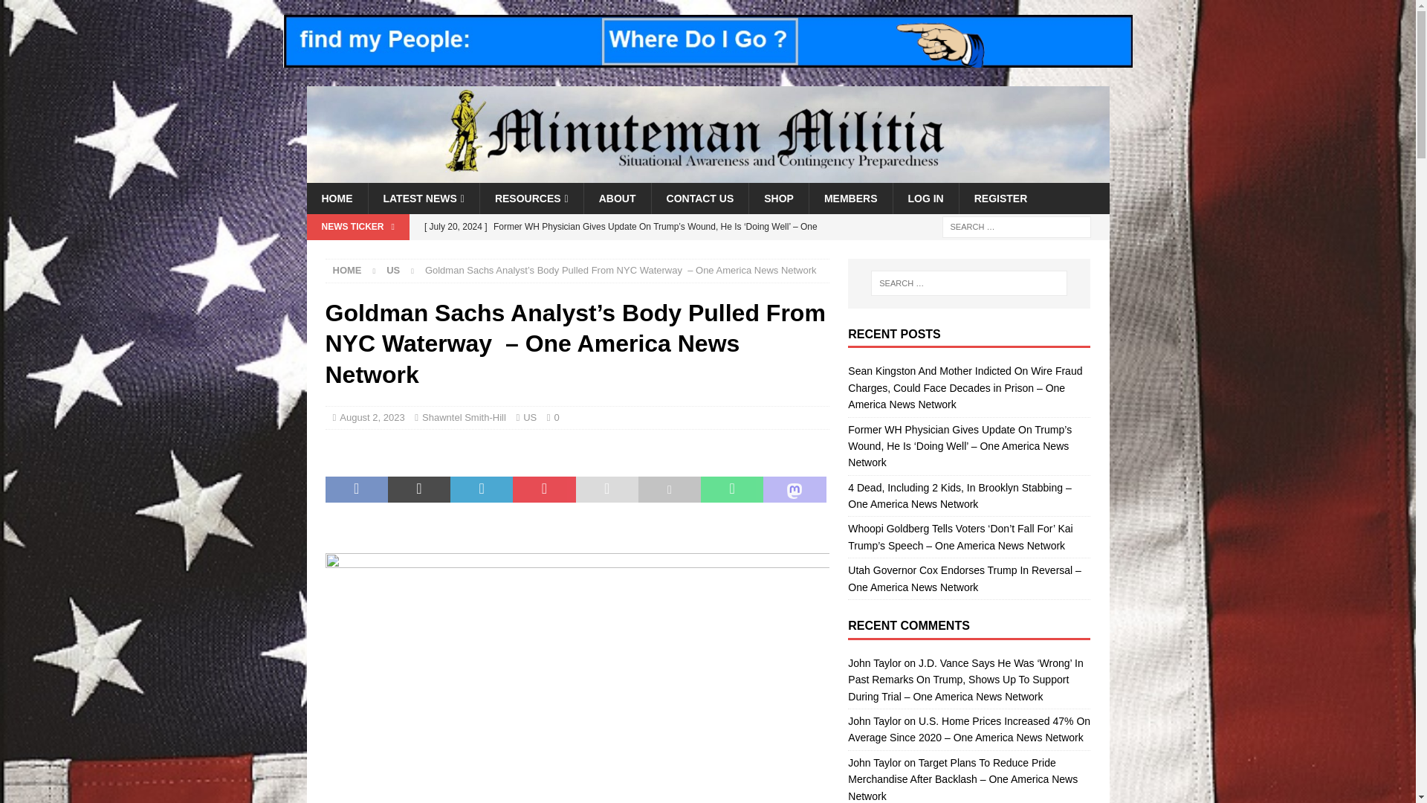 Image resolution: width=1427 pixels, height=803 pixels. What do you see at coordinates (392, 271) in the screenshot?
I see `US` at bounding box center [392, 271].